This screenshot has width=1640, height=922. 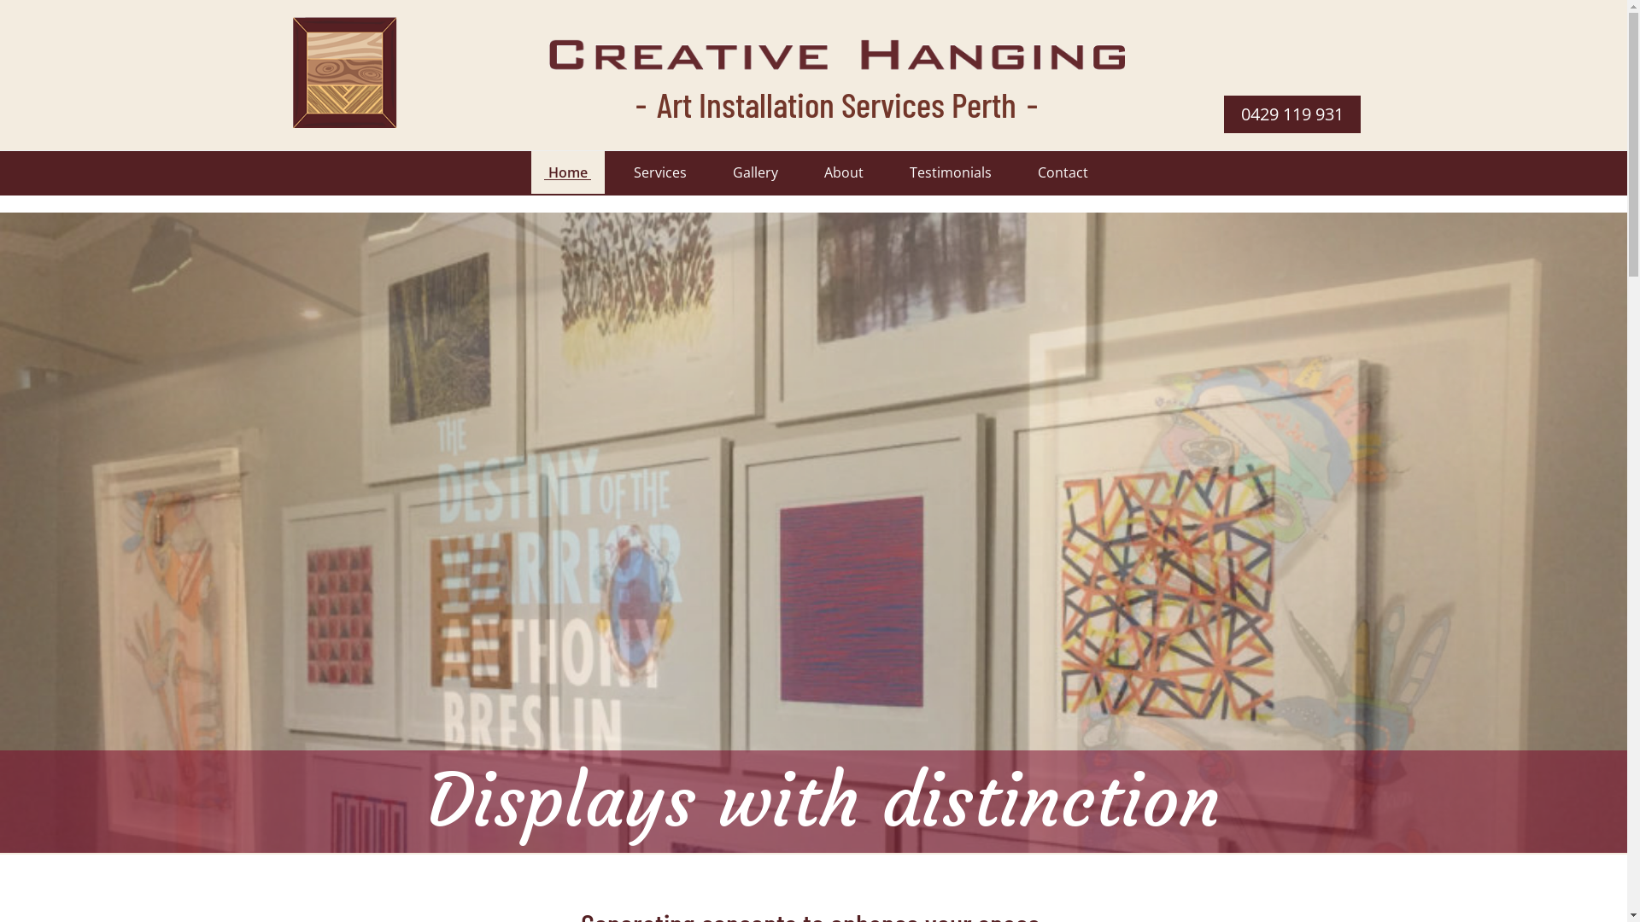 What do you see at coordinates (950, 172) in the screenshot?
I see `Testimonials` at bounding box center [950, 172].